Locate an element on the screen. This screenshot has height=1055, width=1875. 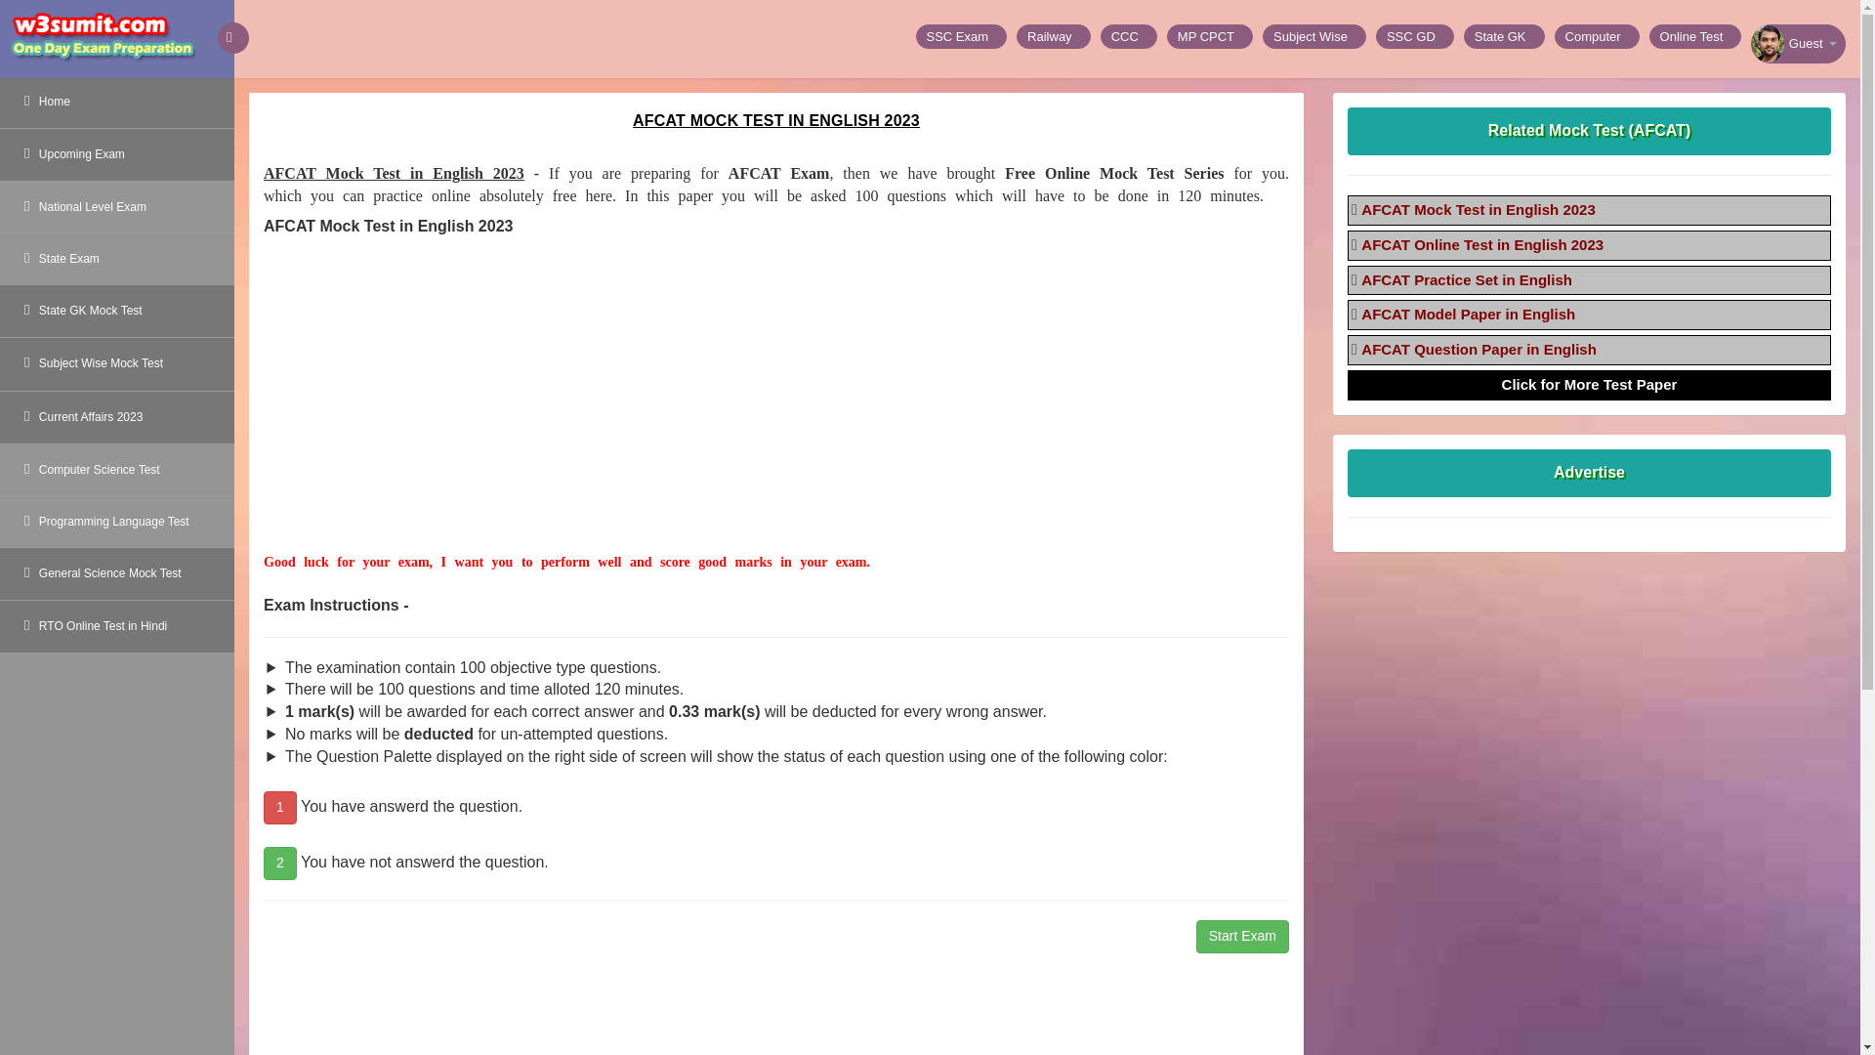
Subject Wise Mock Test is located at coordinates (117, 363).